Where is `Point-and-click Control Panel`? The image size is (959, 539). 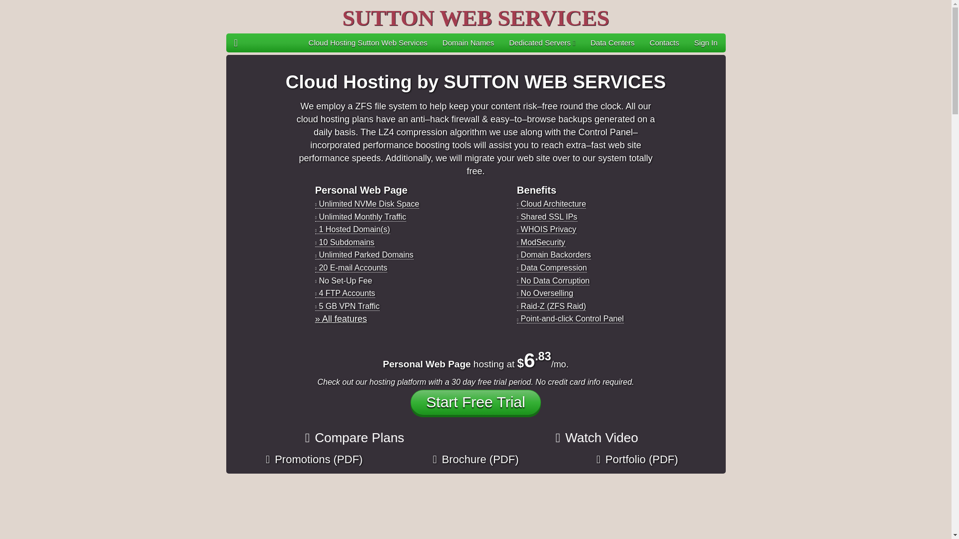 Point-and-click Control Panel is located at coordinates (570, 318).